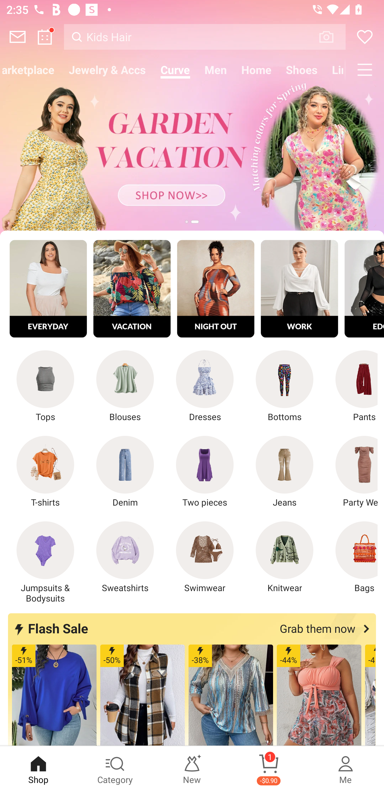 Image resolution: width=384 pixels, height=791 pixels. Describe the element at coordinates (205, 557) in the screenshot. I see `Swimwear` at that location.